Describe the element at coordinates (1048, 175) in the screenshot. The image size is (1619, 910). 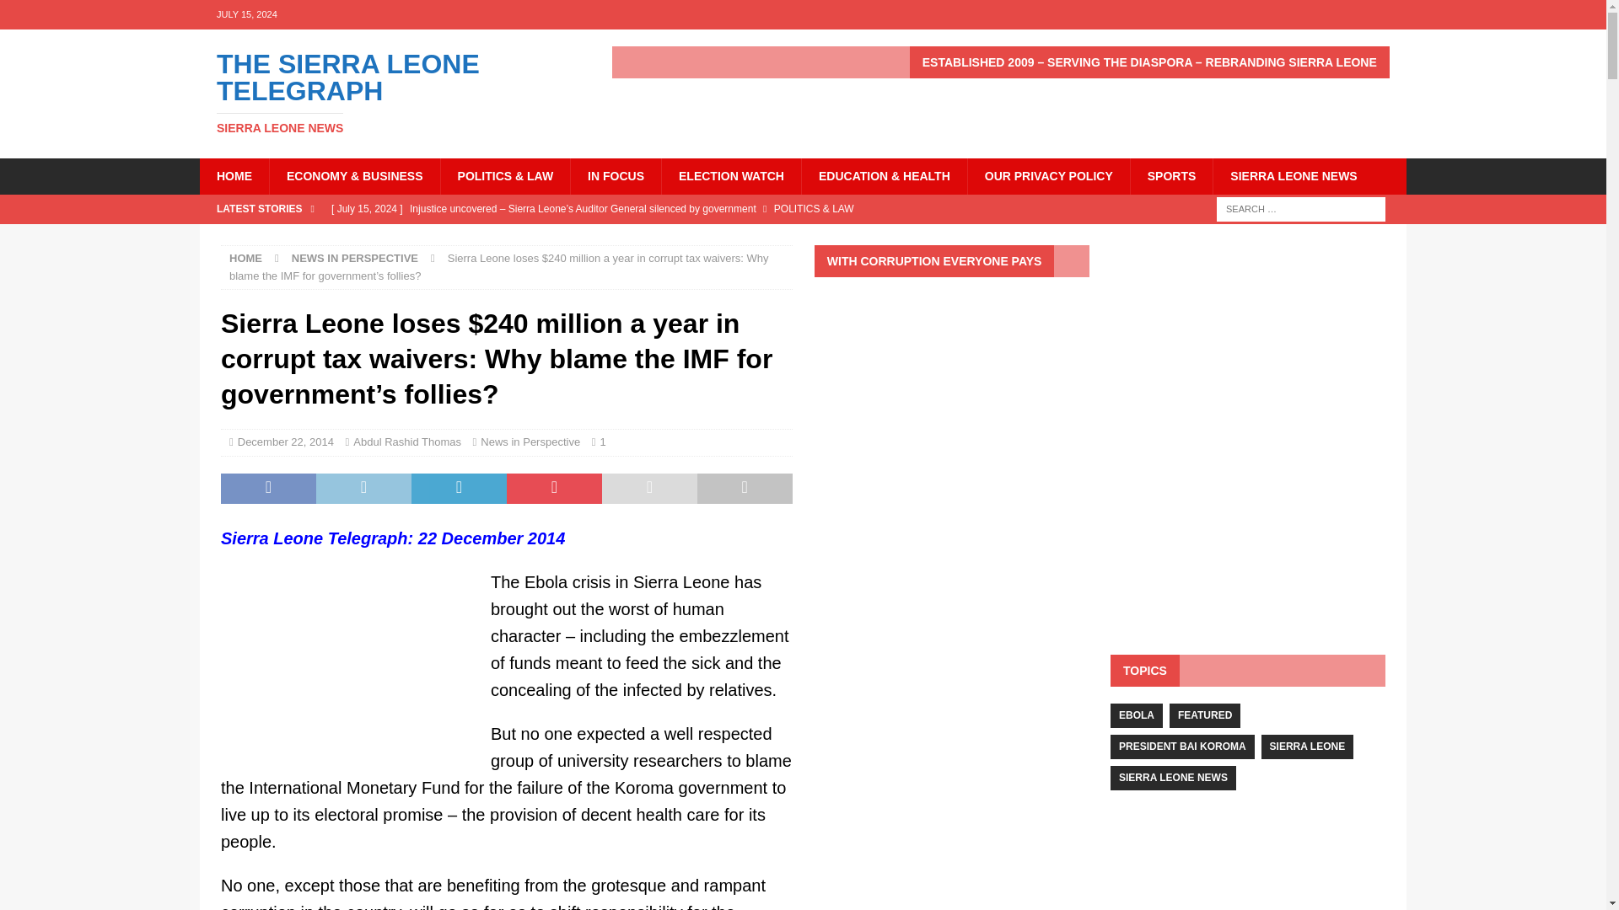
I see `OUR PRIVACY POLICY` at that location.